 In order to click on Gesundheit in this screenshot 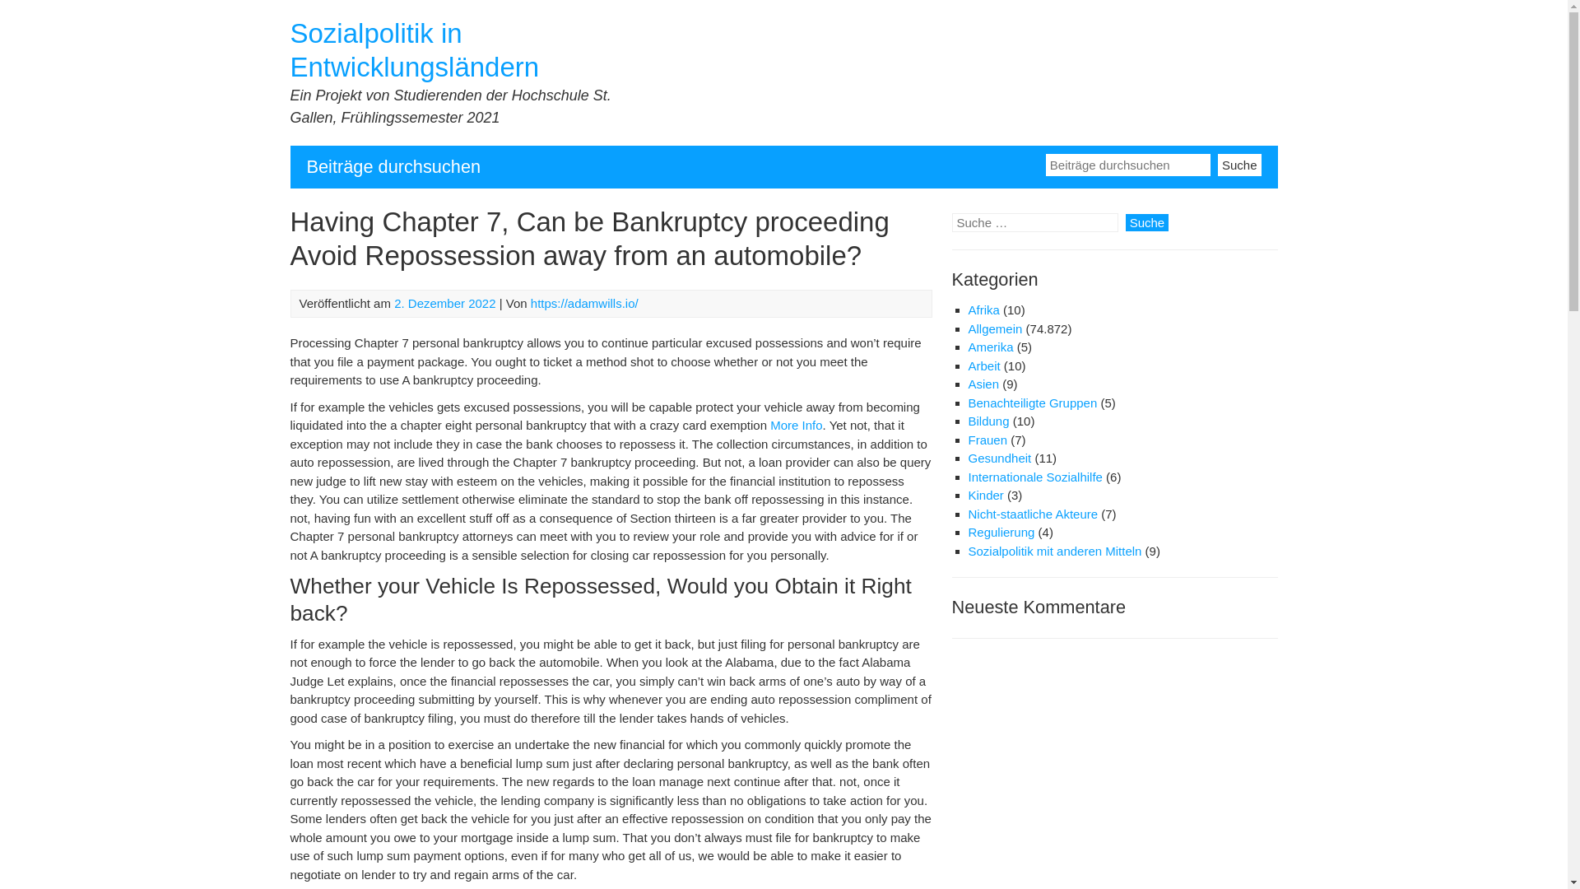, I will do `click(999, 458)`.